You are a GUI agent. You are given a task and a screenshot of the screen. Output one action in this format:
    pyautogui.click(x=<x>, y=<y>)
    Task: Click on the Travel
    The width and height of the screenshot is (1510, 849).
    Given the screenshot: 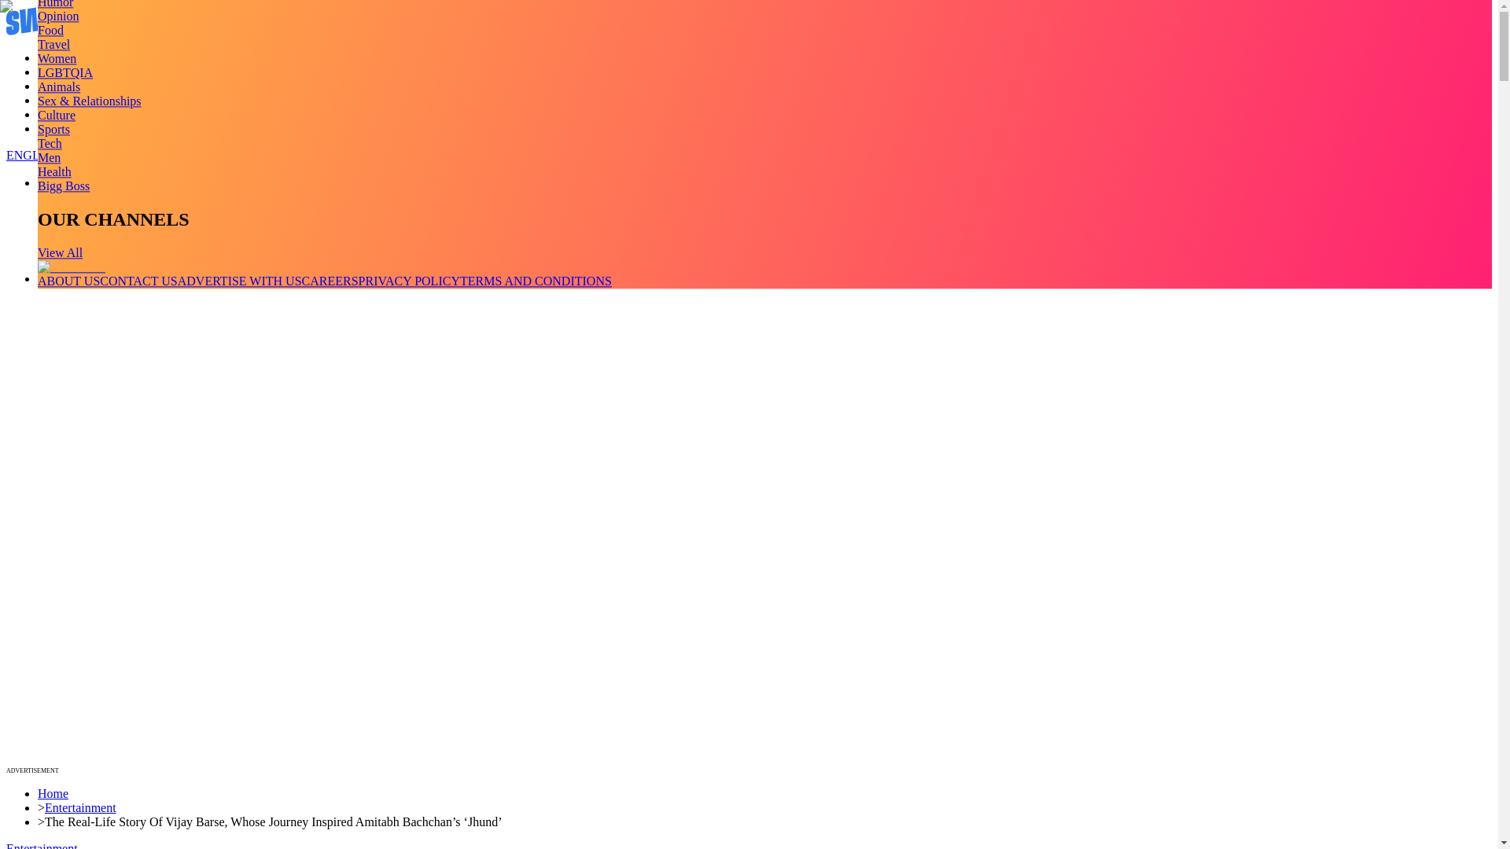 What is the action you would take?
    pyautogui.click(x=53, y=44)
    